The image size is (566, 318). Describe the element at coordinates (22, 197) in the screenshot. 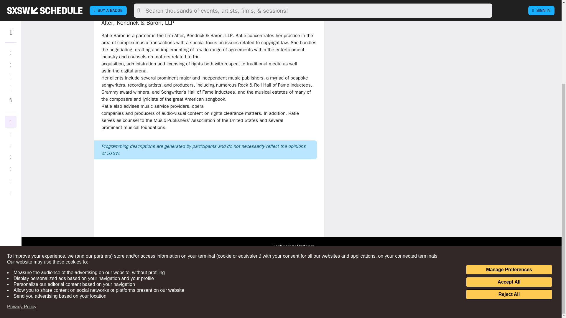

I see `Privacy Policy` at that location.